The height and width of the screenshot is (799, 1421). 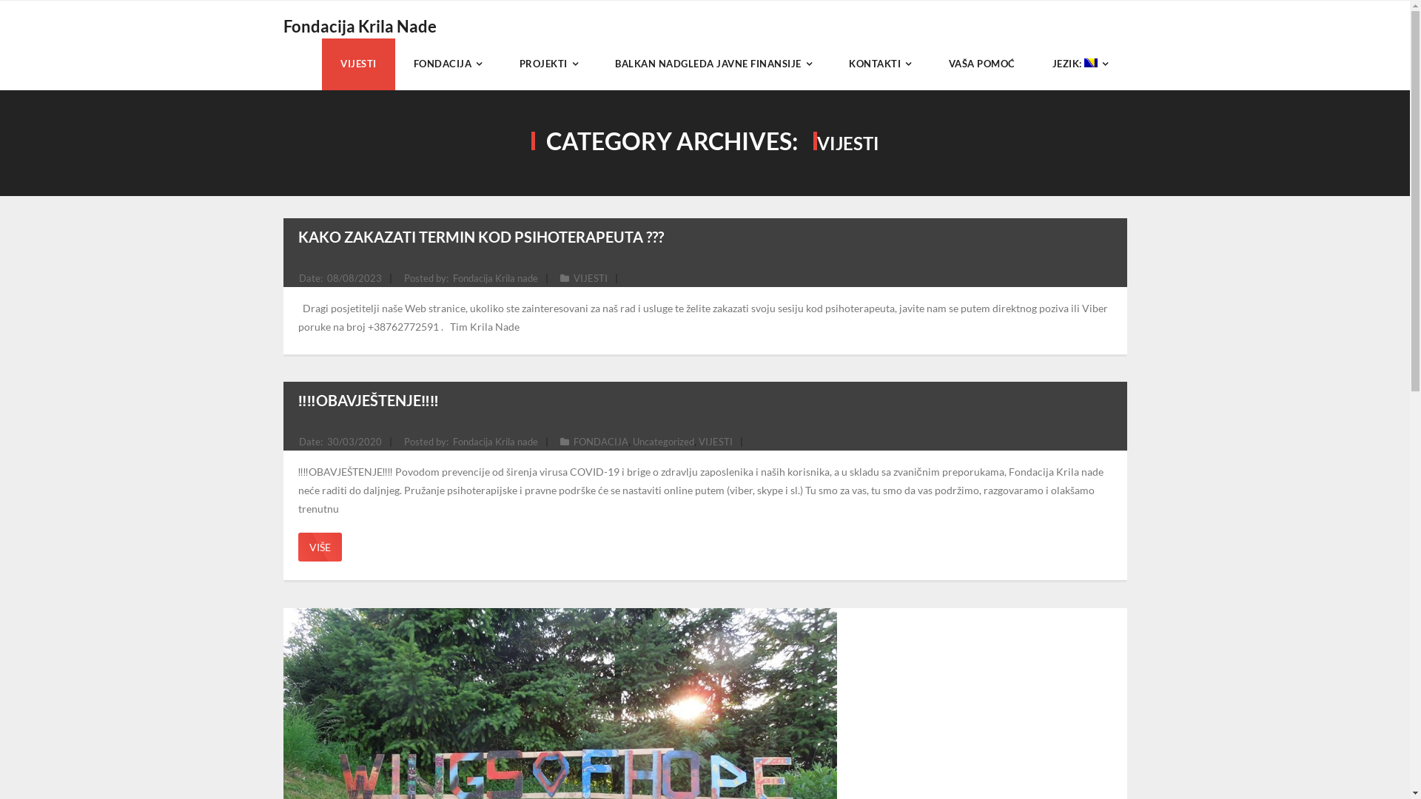 What do you see at coordinates (496, 442) in the screenshot?
I see `Fondacija Krila nade` at bounding box center [496, 442].